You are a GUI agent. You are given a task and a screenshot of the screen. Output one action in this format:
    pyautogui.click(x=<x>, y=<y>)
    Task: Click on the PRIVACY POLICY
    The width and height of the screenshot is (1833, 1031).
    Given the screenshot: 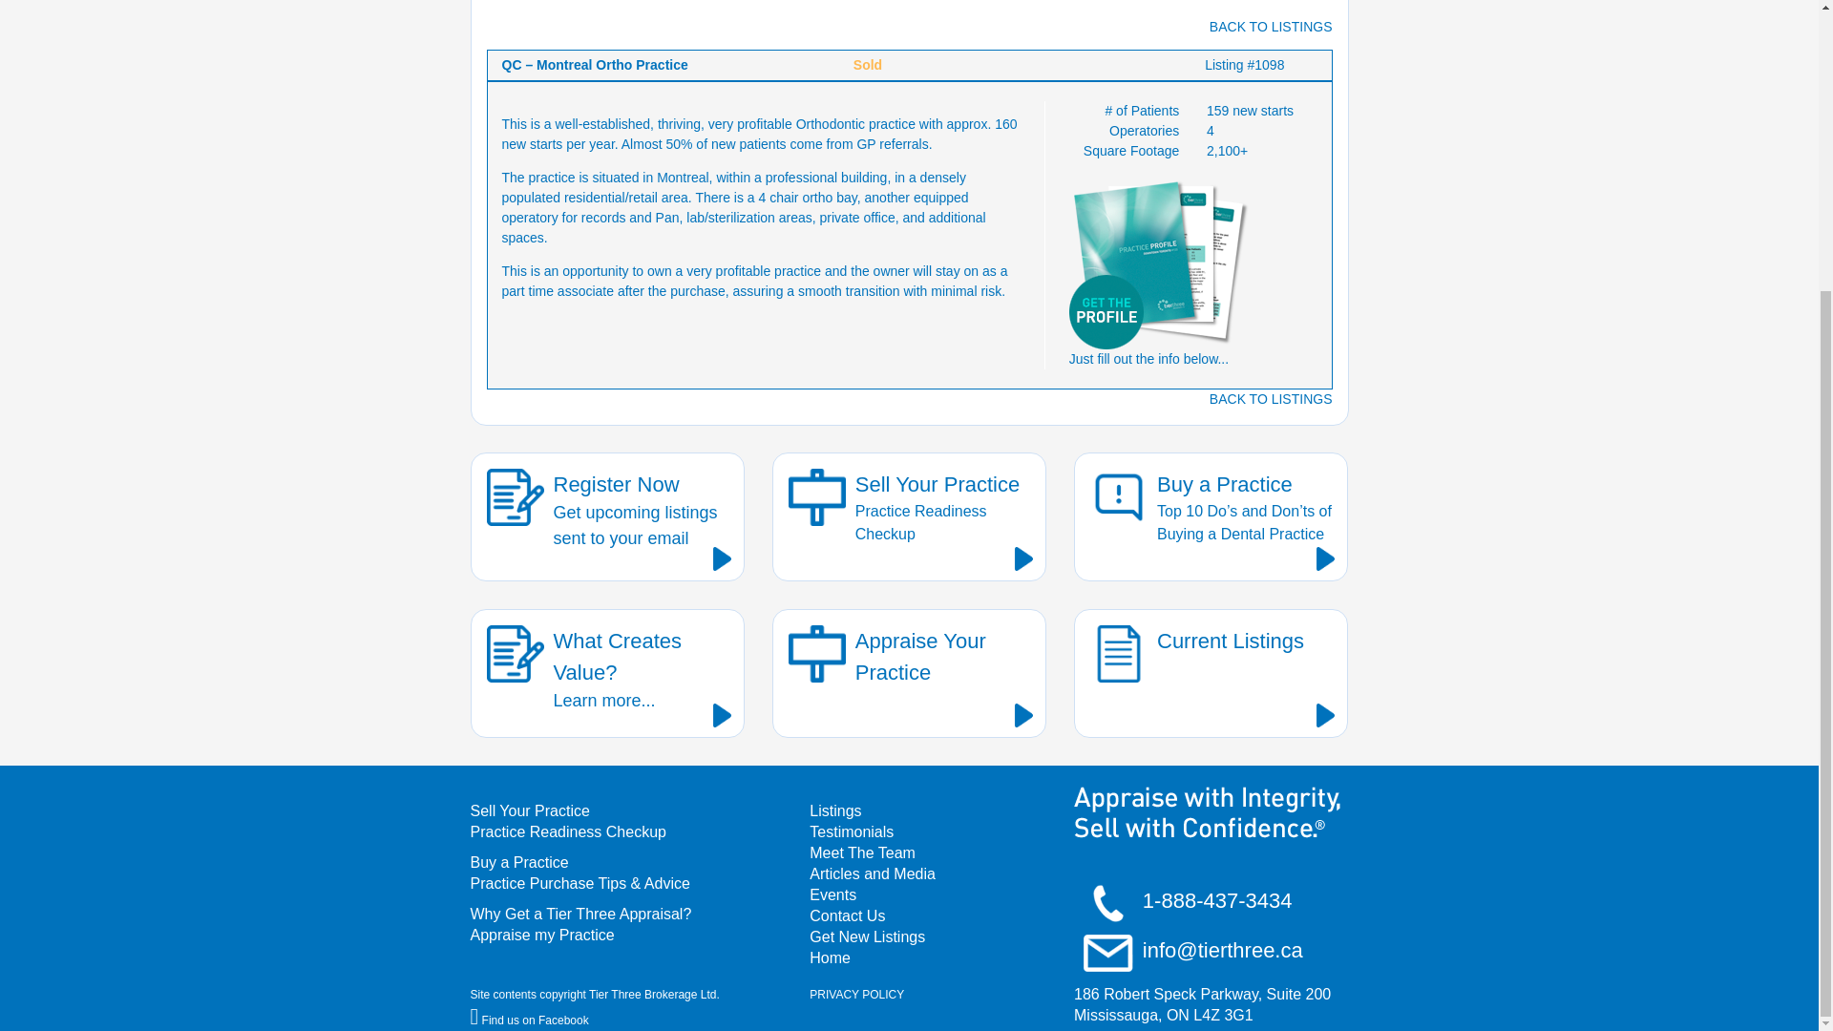 What is the action you would take?
    pyautogui.click(x=928, y=995)
    